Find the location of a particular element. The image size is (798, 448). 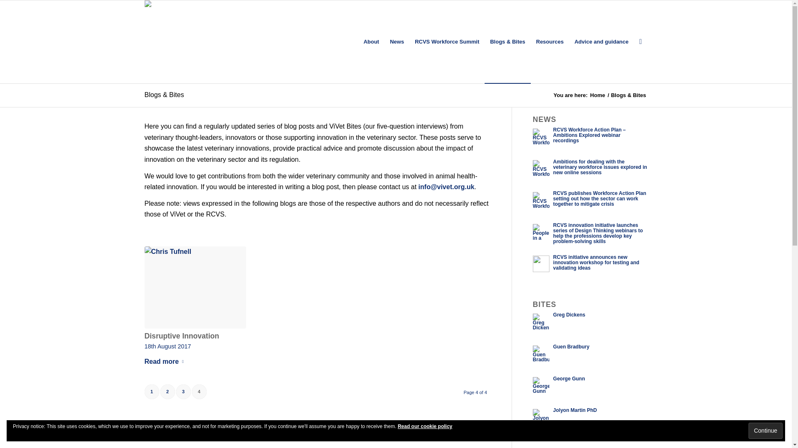

Disruptive Innovation is located at coordinates (195, 287).